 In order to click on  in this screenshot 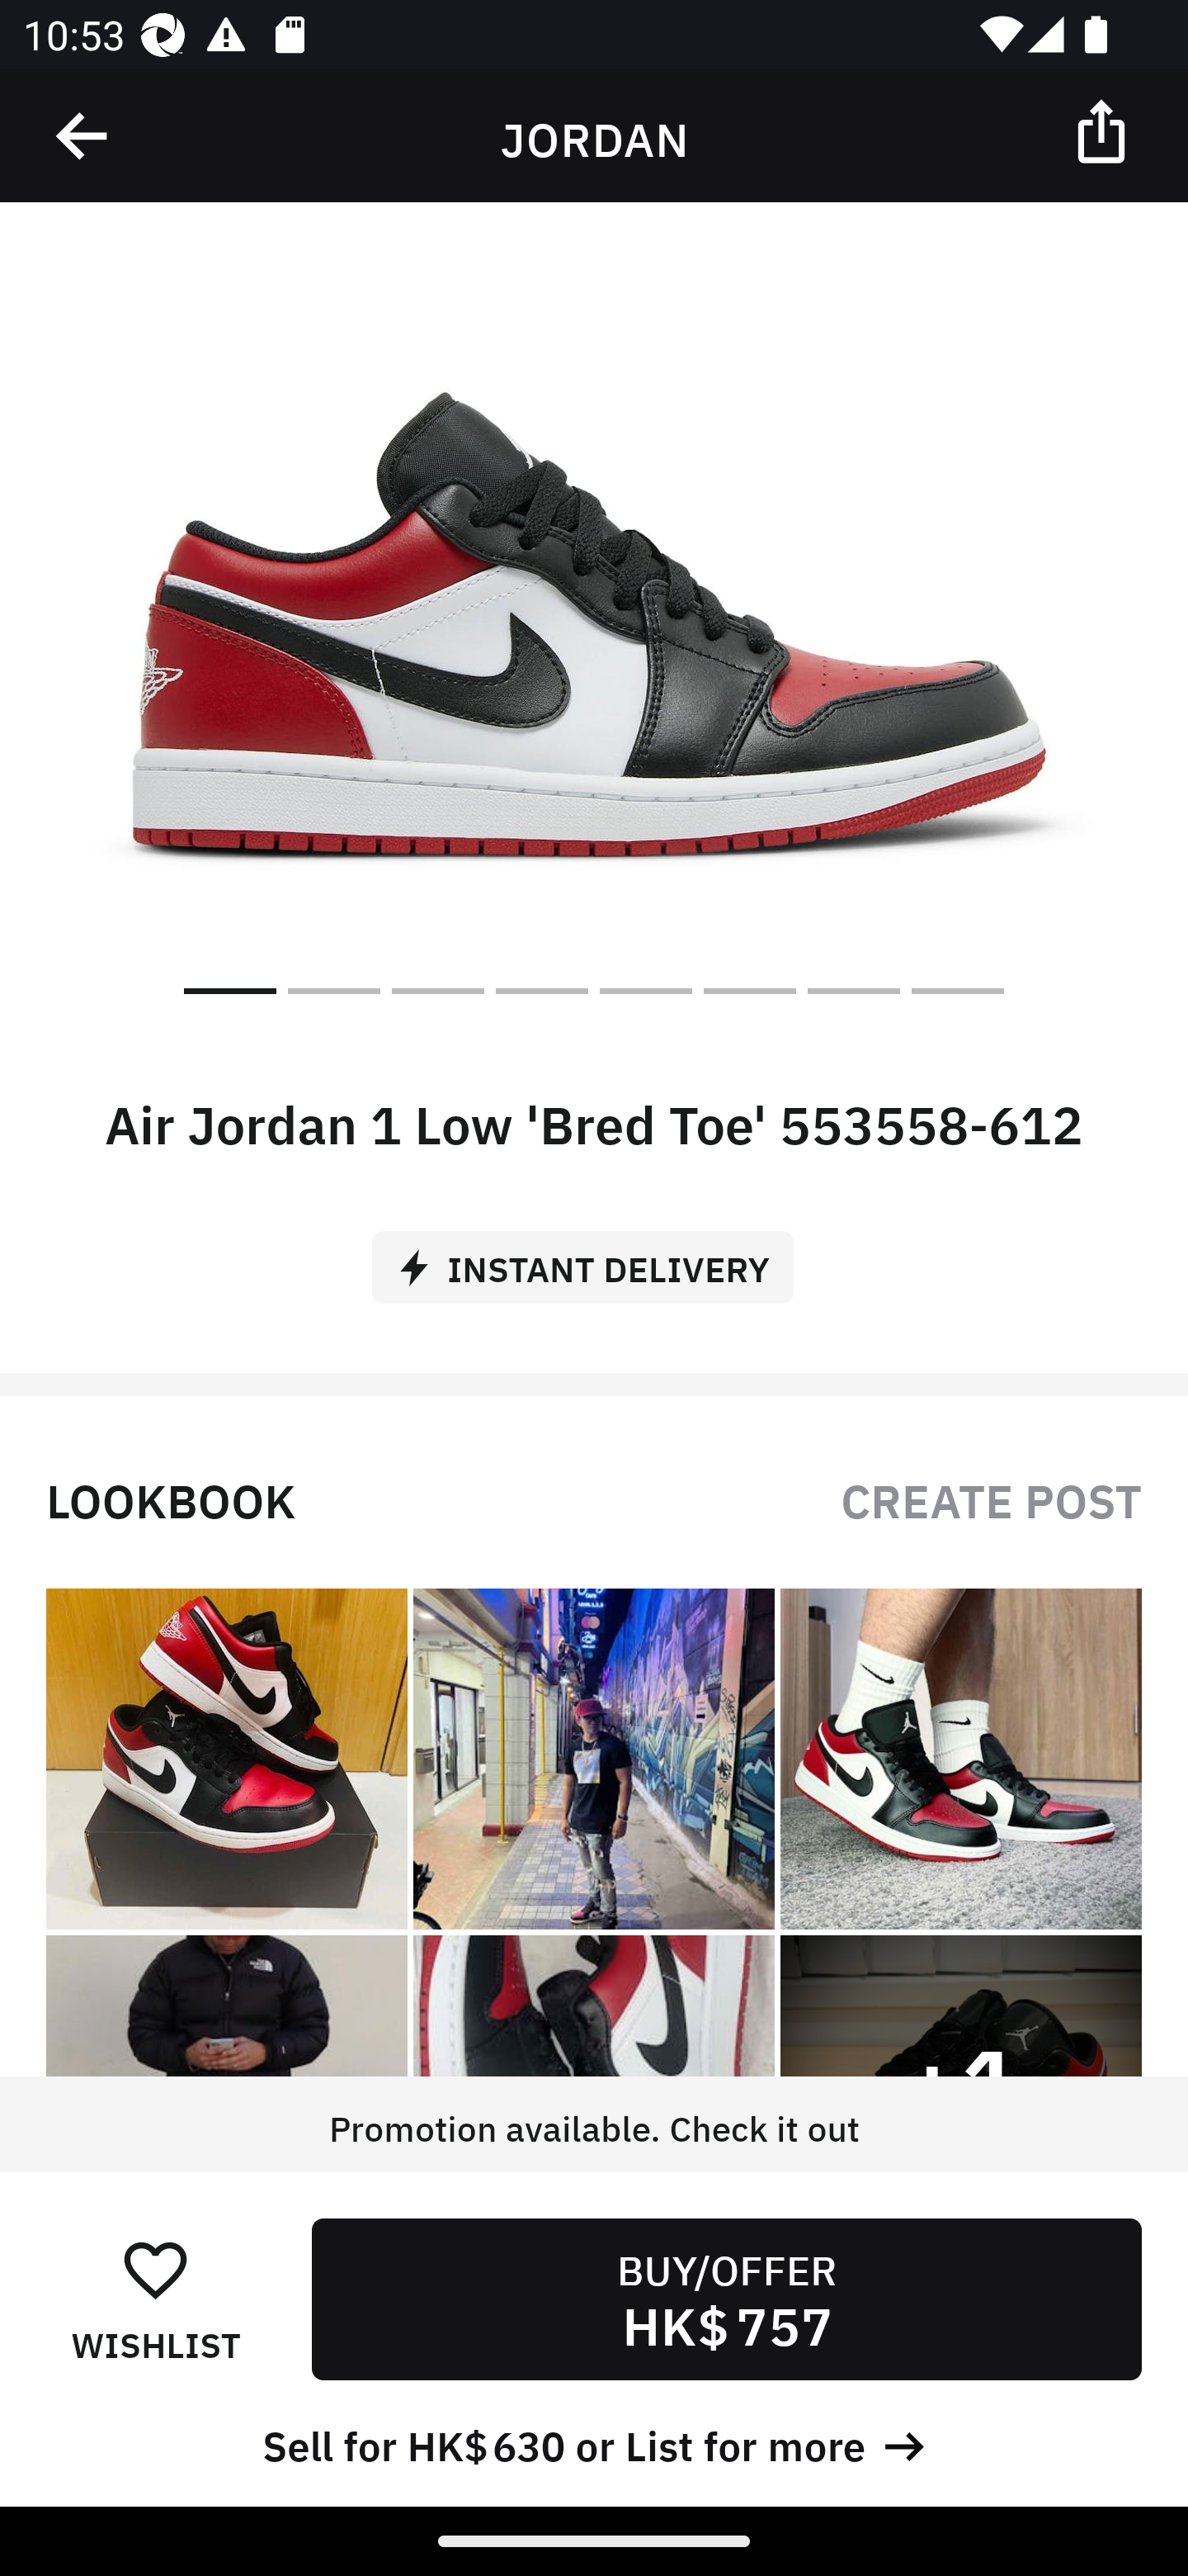, I will do `click(83, 136)`.